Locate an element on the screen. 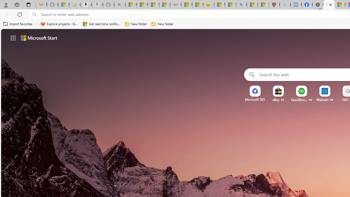  More Options is located at coordinates (334, 88).